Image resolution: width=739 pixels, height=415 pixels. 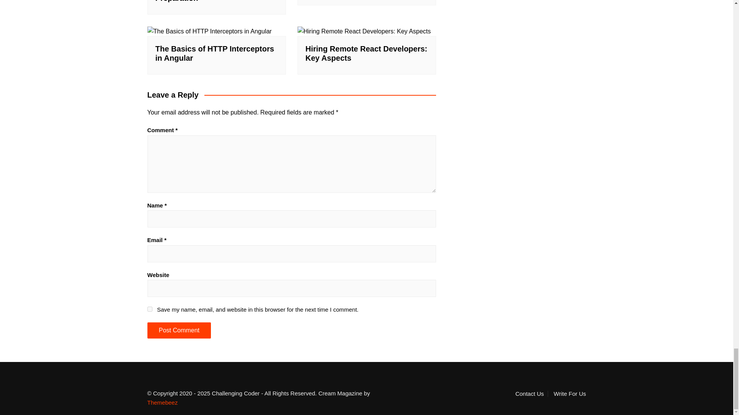 What do you see at coordinates (179, 330) in the screenshot?
I see `Post Comment` at bounding box center [179, 330].